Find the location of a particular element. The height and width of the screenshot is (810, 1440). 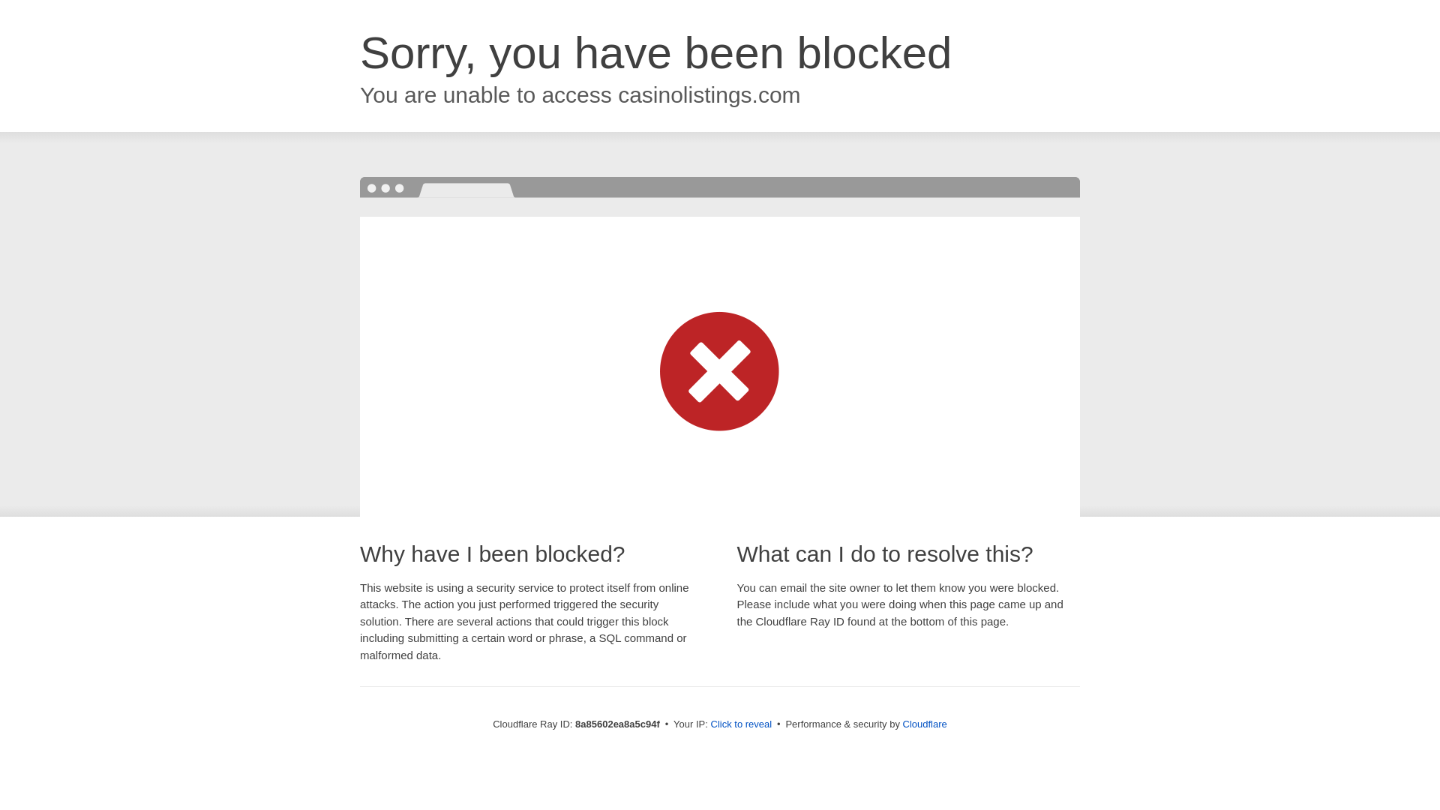

Click to reveal is located at coordinates (741, 724).